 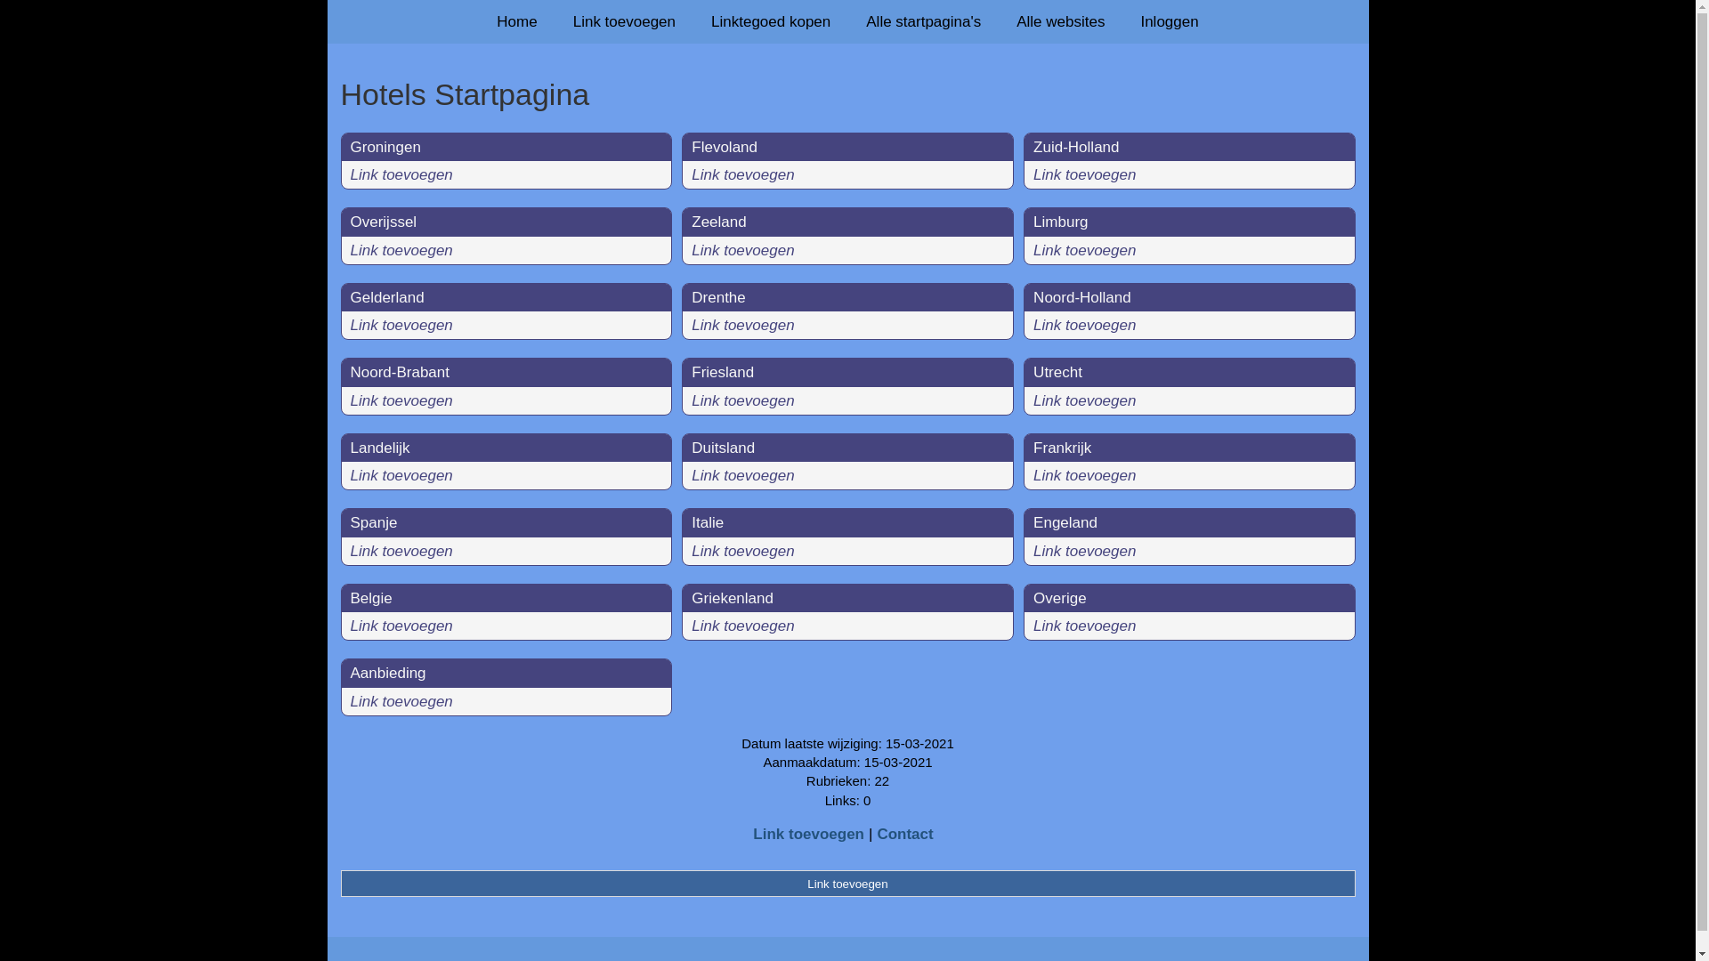 What do you see at coordinates (372, 598) in the screenshot?
I see `Belgie` at bounding box center [372, 598].